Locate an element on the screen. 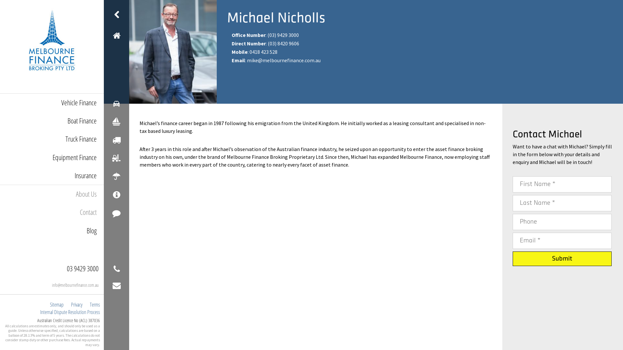 The height and width of the screenshot is (350, 623). Truck Finance is located at coordinates (52, 139).